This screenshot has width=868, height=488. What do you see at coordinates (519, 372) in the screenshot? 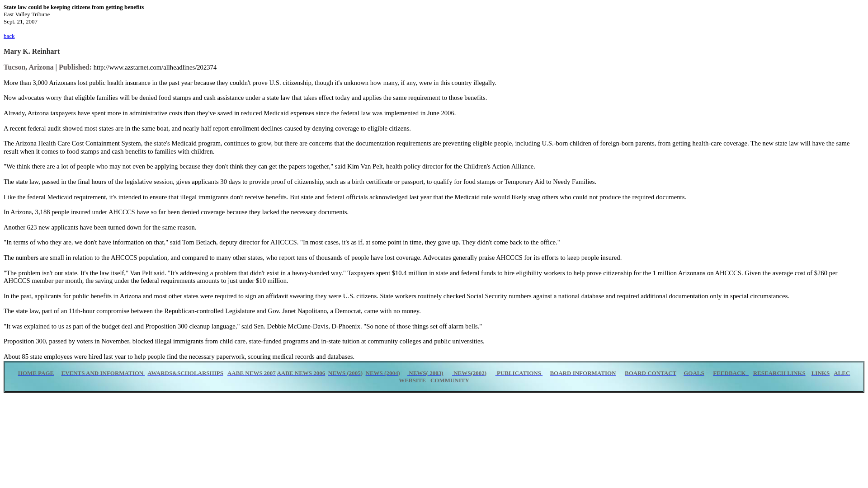
I see ` PUBLICATIONS` at bounding box center [519, 372].